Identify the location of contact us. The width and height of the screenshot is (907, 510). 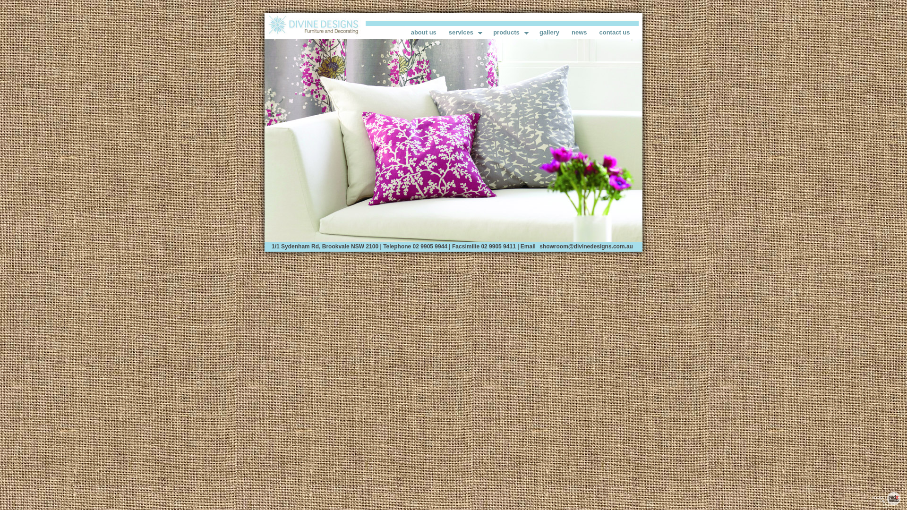
(614, 32).